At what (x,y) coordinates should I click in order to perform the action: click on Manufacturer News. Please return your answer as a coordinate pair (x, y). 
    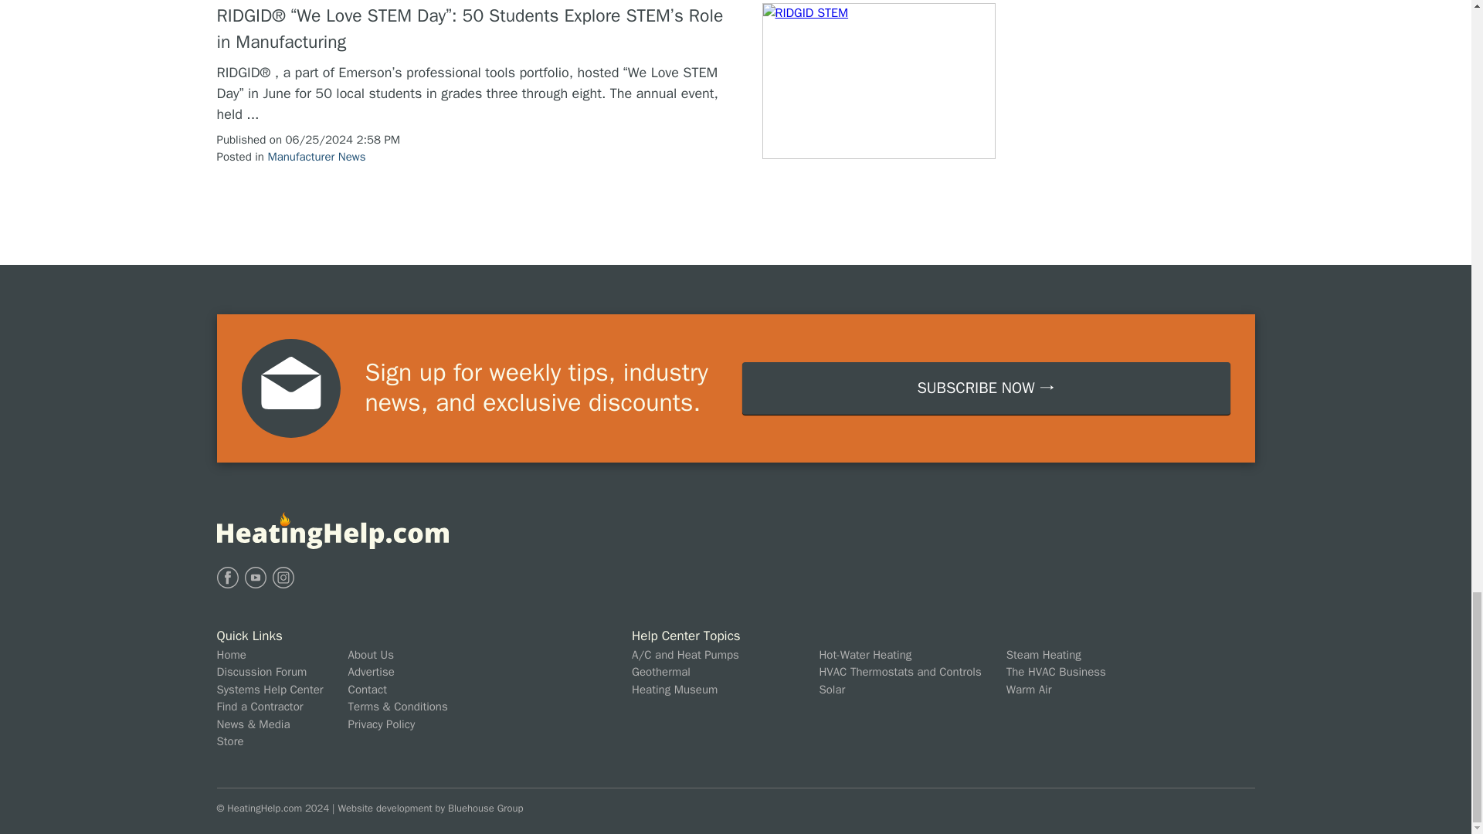
    Looking at the image, I should click on (315, 156).